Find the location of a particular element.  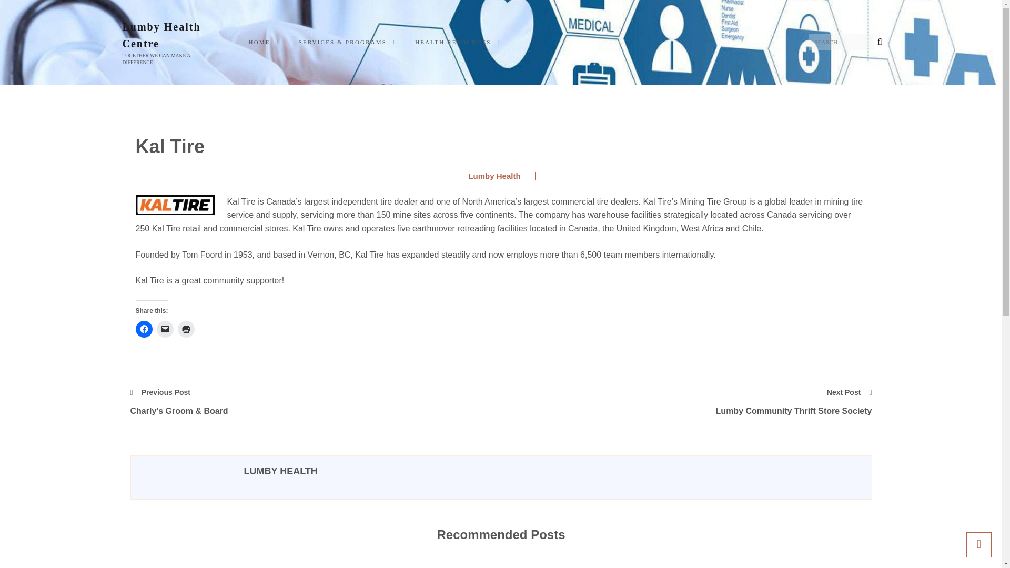

Previous Post is located at coordinates (160, 392).